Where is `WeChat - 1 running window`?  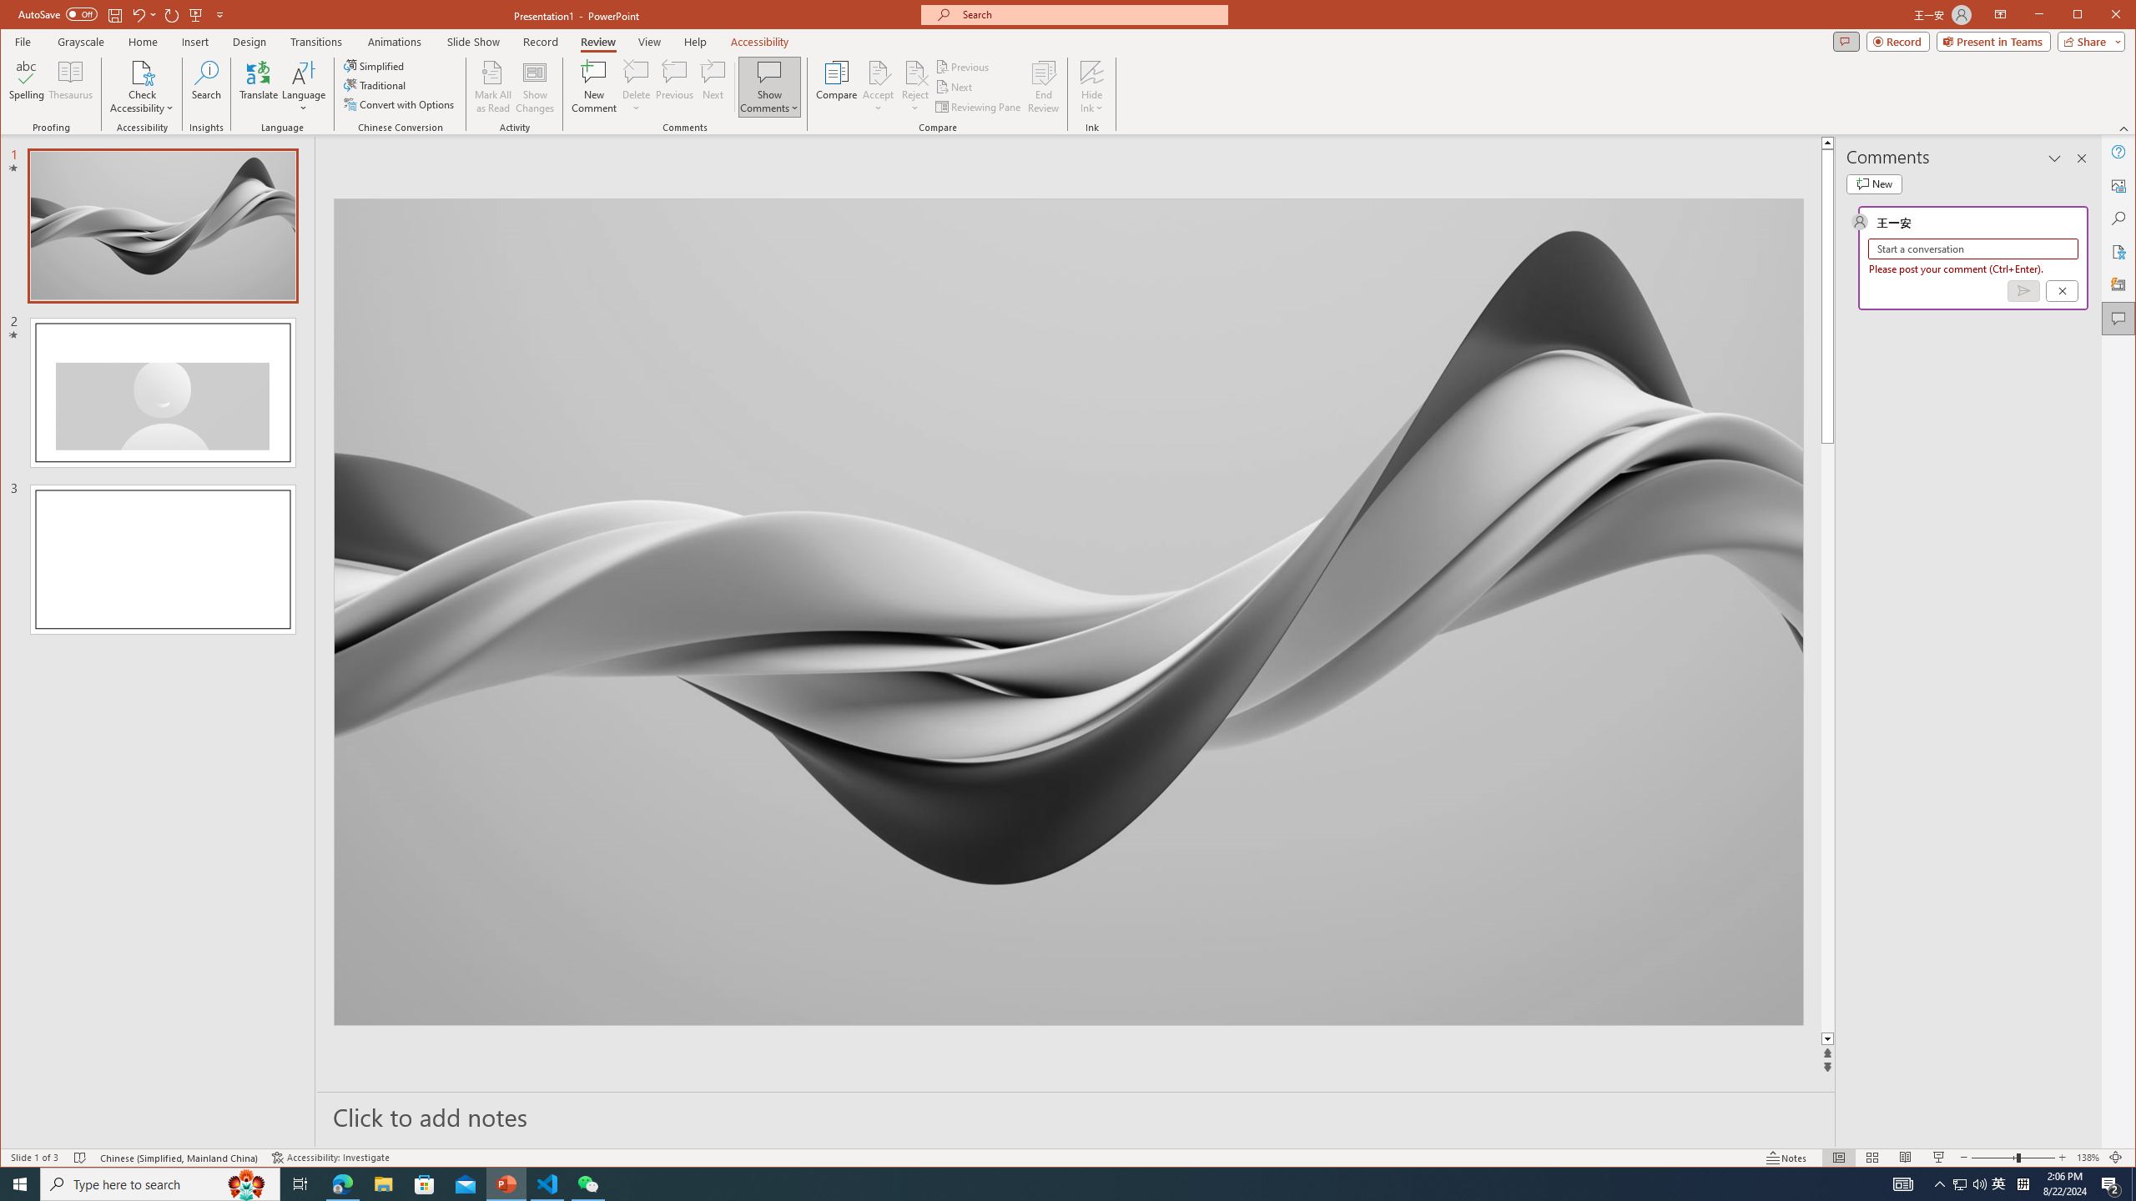 WeChat - 1 running window is located at coordinates (587, 1184).